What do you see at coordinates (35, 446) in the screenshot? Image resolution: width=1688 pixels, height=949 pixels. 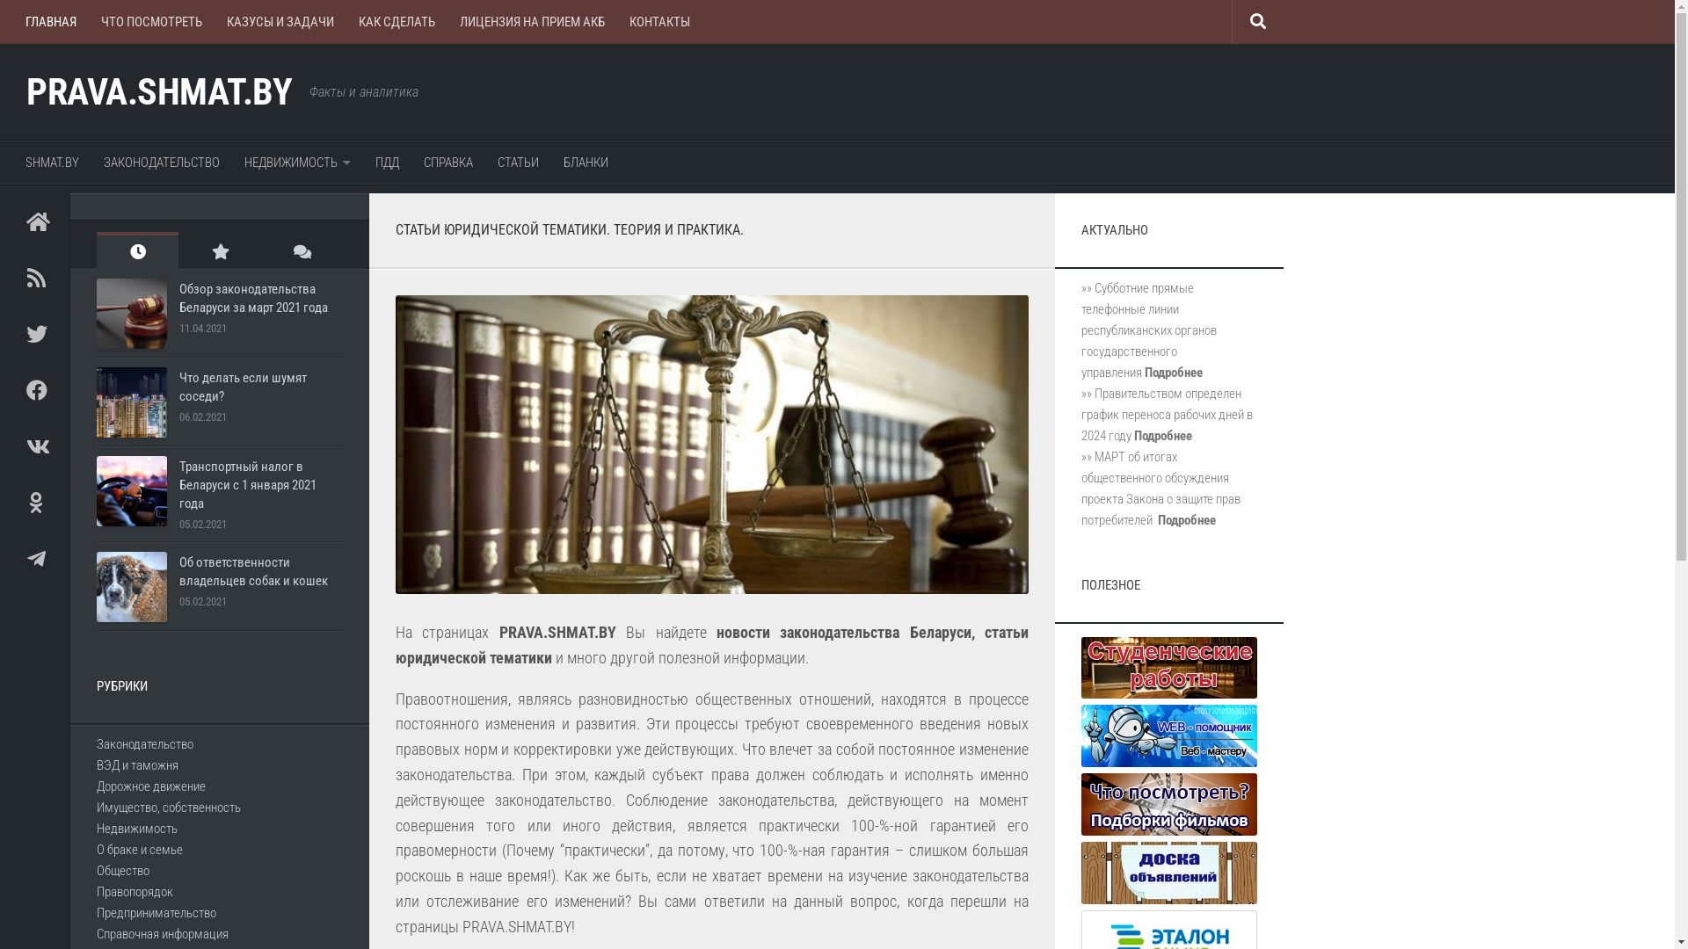 I see `VK` at bounding box center [35, 446].